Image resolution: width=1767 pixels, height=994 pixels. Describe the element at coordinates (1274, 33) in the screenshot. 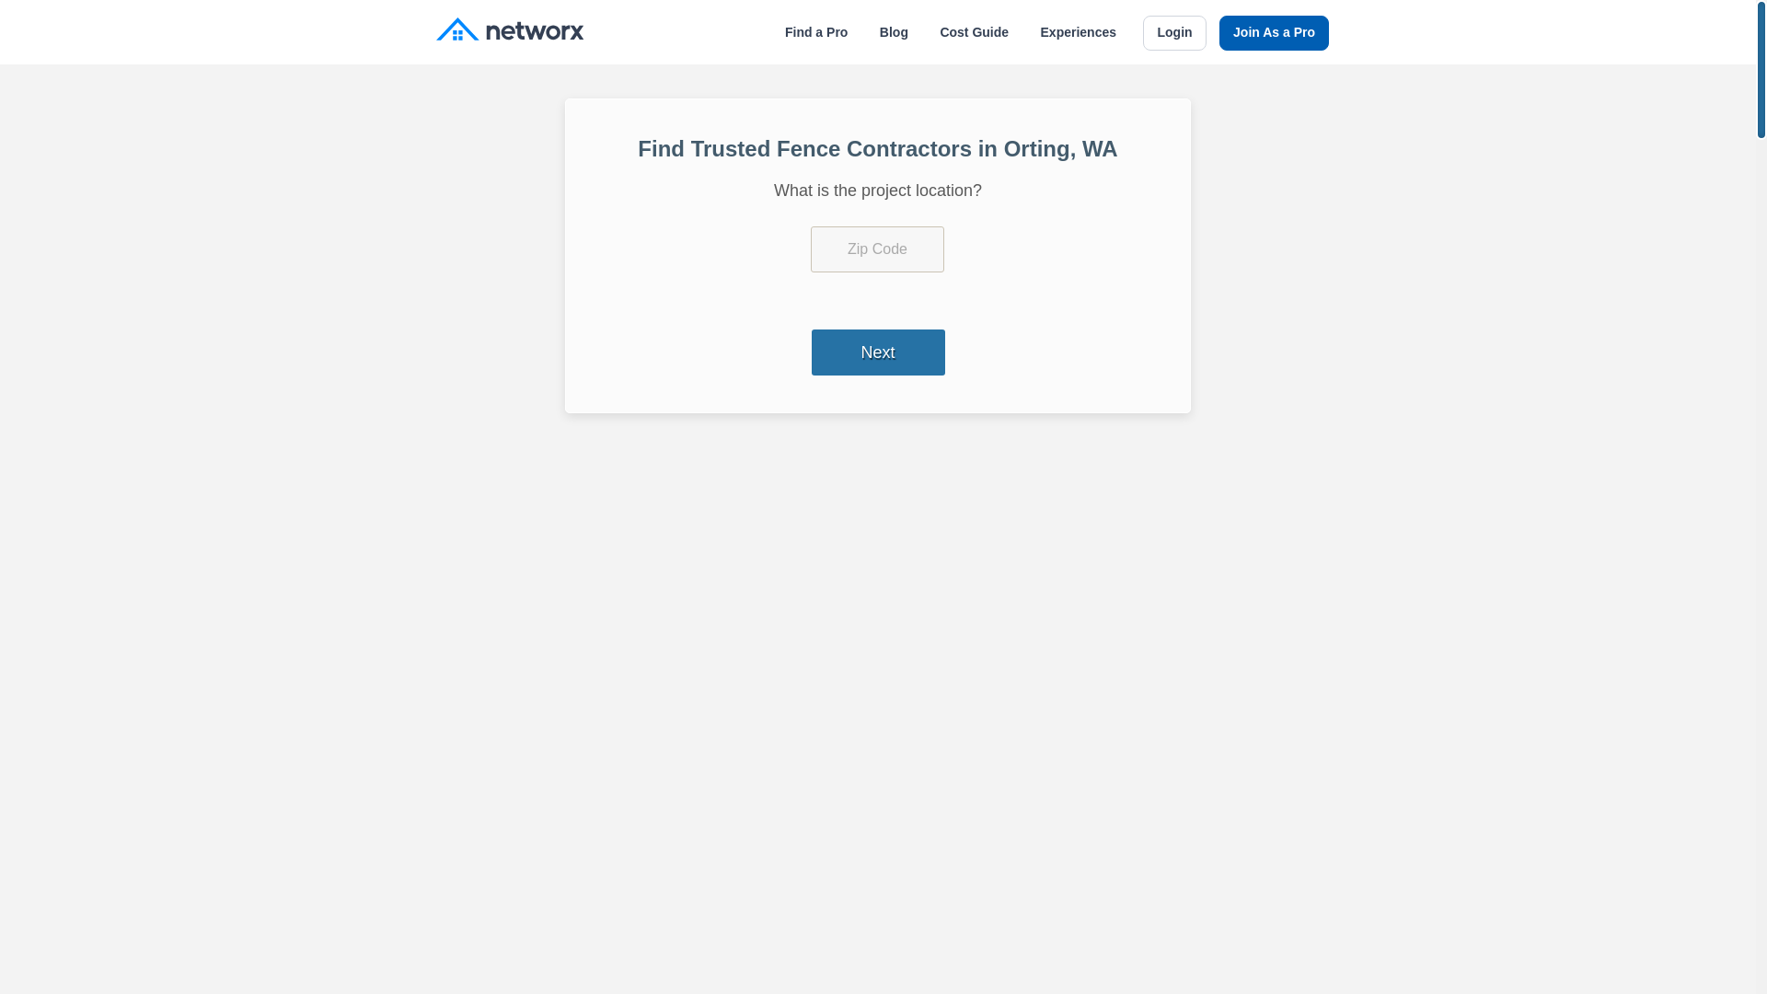

I see `Join As a Pro` at that location.